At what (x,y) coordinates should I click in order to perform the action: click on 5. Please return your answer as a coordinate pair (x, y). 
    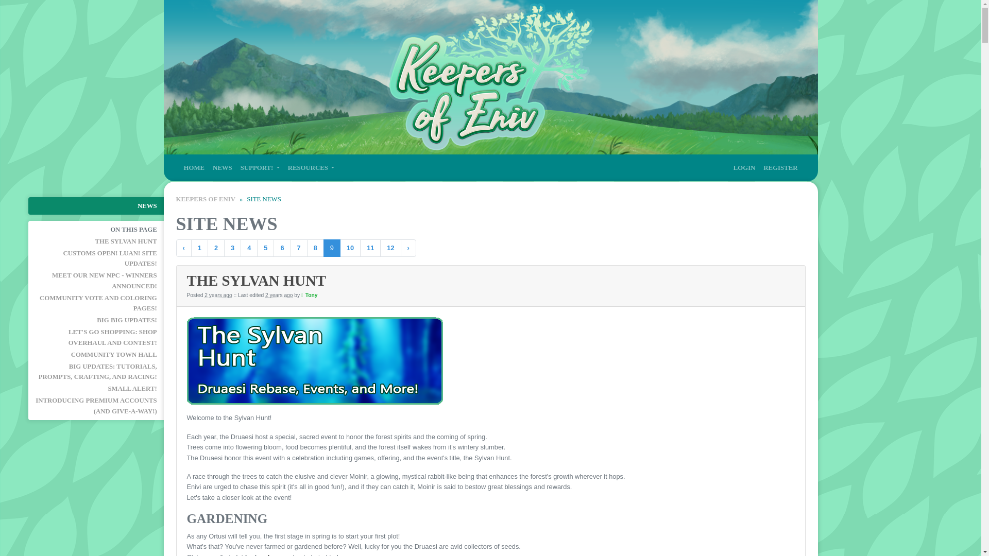
    Looking at the image, I should click on (265, 248).